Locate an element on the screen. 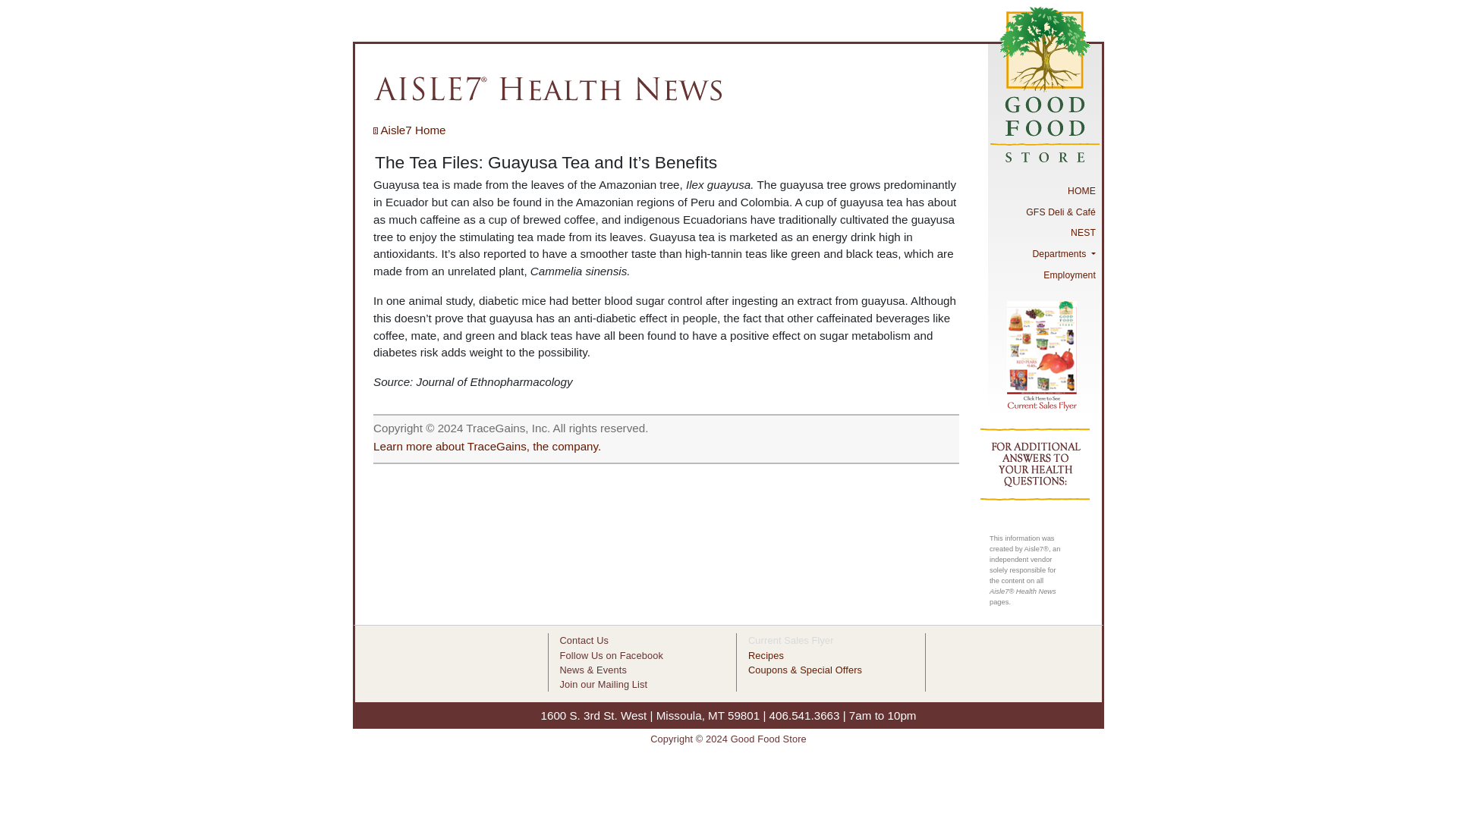 The height and width of the screenshot is (819, 1457). Join Us on Facebook is located at coordinates (611, 655).